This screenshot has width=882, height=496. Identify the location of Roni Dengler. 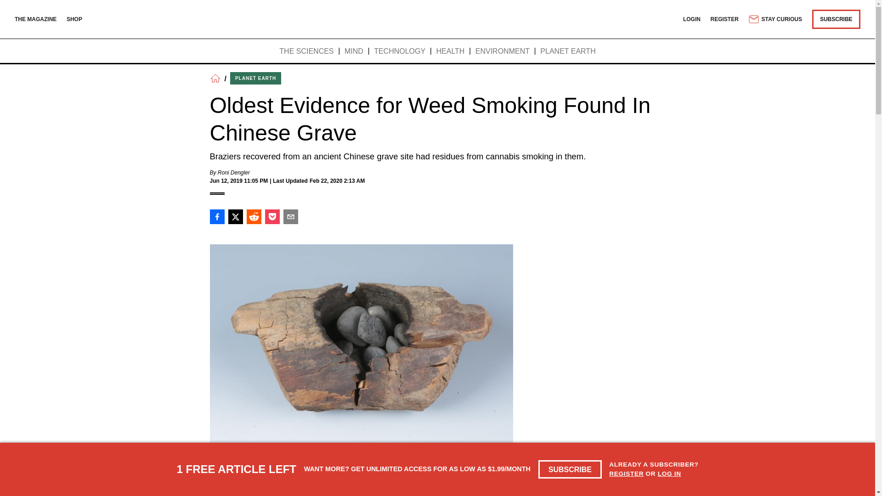
(233, 173).